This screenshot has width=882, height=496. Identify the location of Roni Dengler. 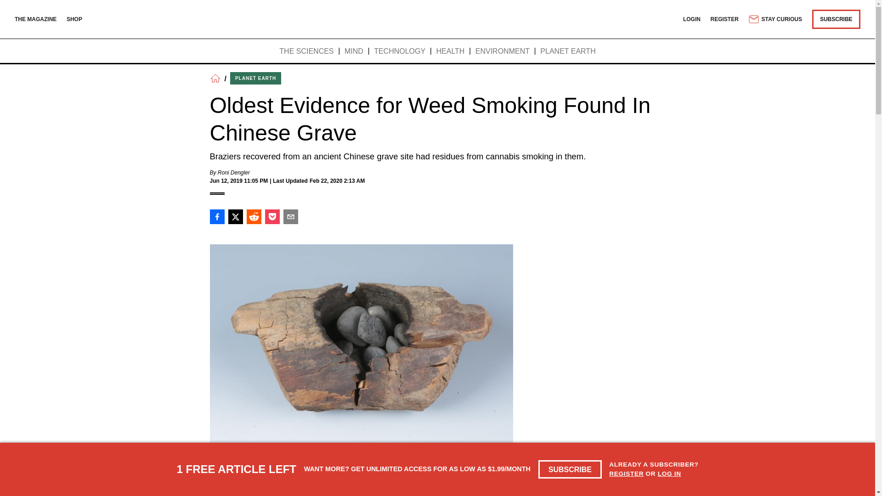
(233, 173).